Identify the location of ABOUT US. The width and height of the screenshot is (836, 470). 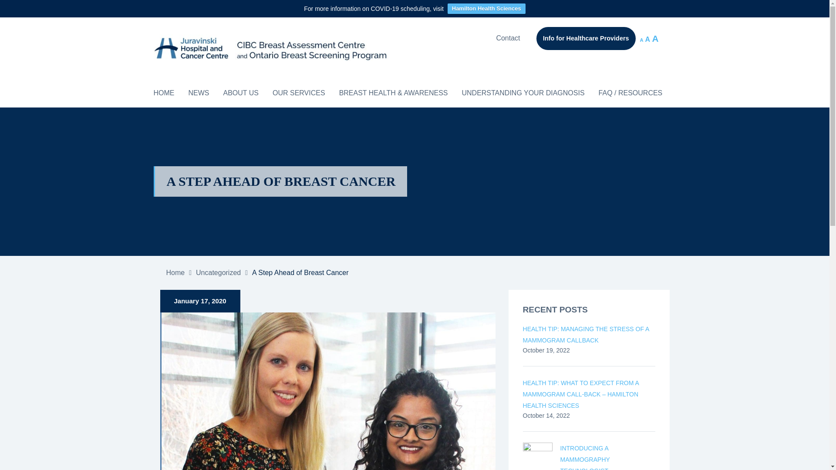
(240, 93).